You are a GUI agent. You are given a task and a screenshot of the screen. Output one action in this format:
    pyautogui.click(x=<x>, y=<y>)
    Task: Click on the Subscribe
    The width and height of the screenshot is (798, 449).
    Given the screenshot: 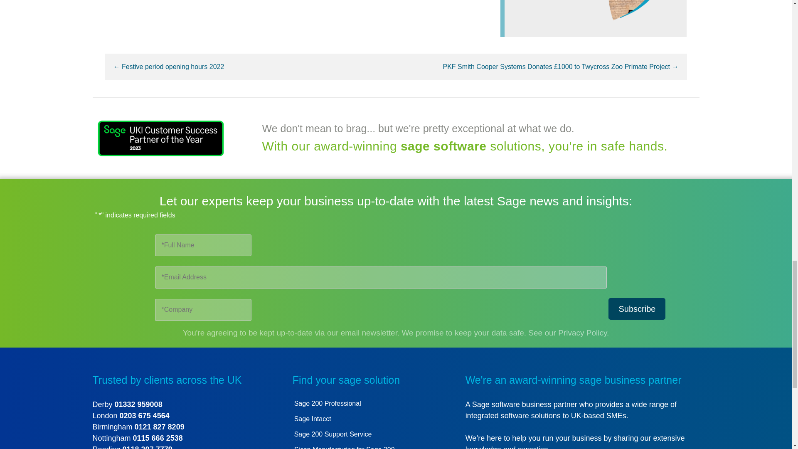 What is the action you would take?
    pyautogui.click(x=637, y=308)
    